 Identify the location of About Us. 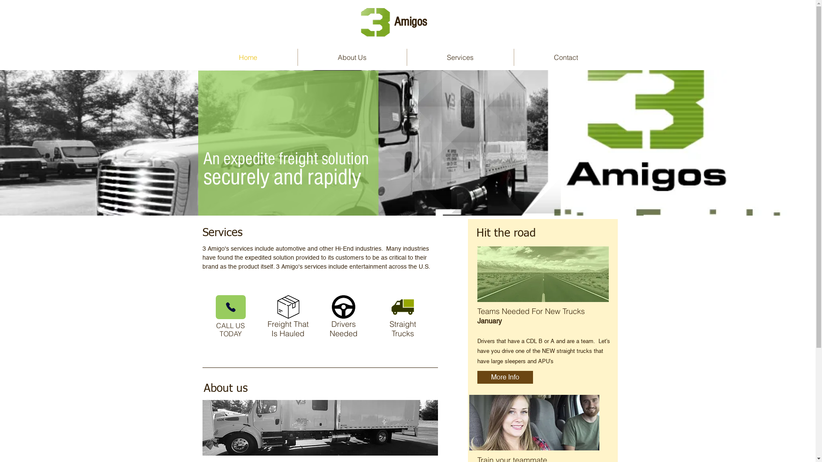
(352, 57).